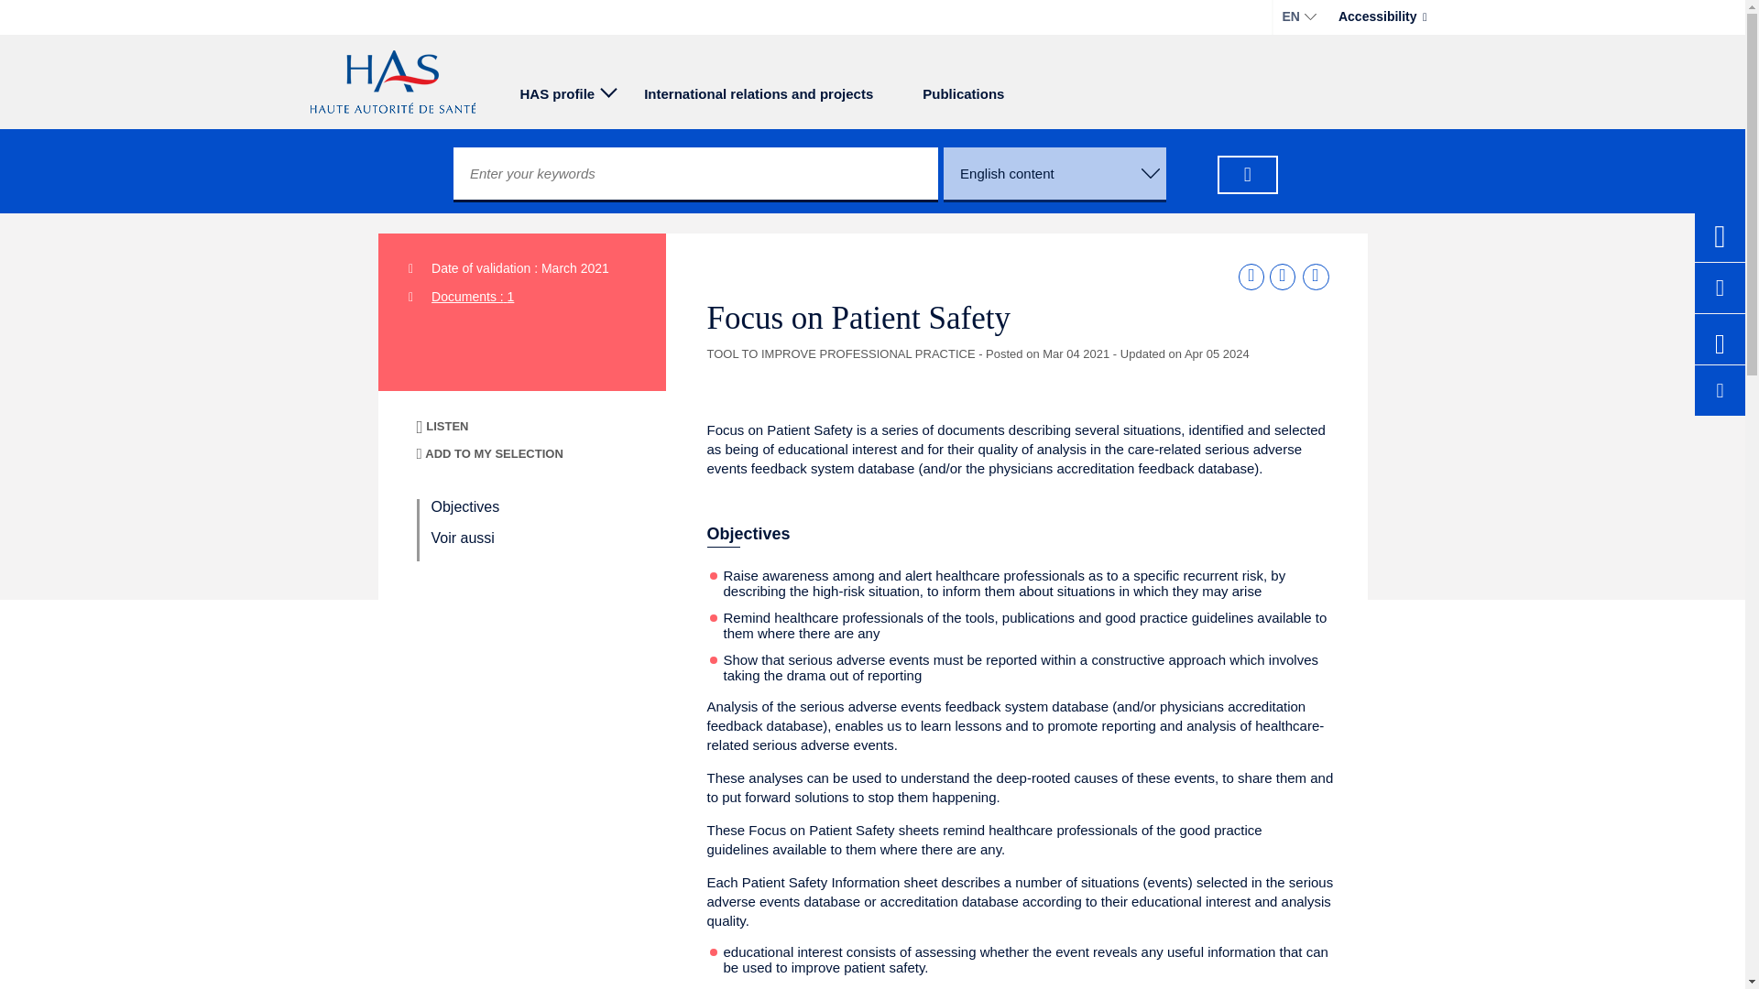 Image resolution: width=1759 pixels, height=989 pixels. What do you see at coordinates (963, 92) in the screenshot?
I see `Publications` at bounding box center [963, 92].